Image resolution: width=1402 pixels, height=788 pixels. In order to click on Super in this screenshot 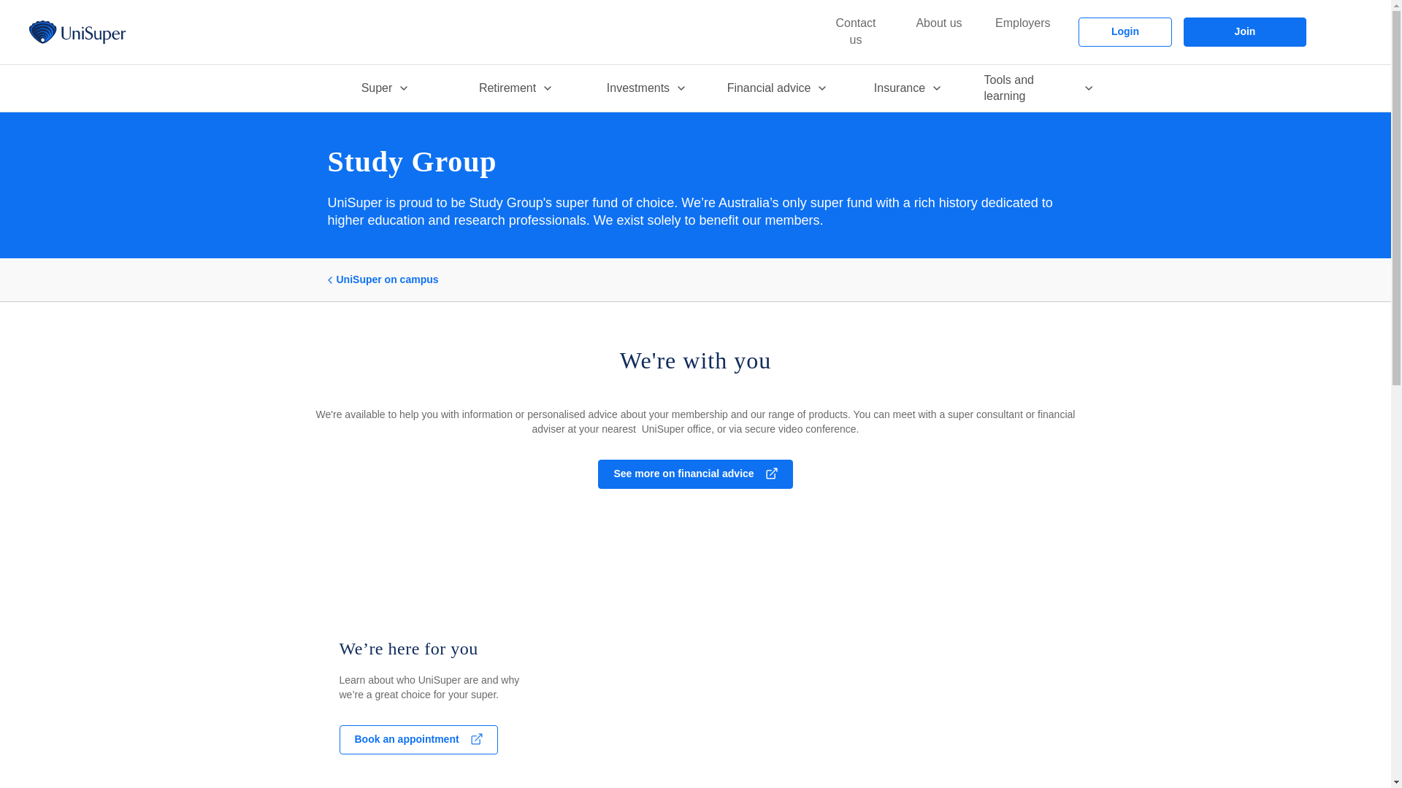, I will do `click(383, 88)`.